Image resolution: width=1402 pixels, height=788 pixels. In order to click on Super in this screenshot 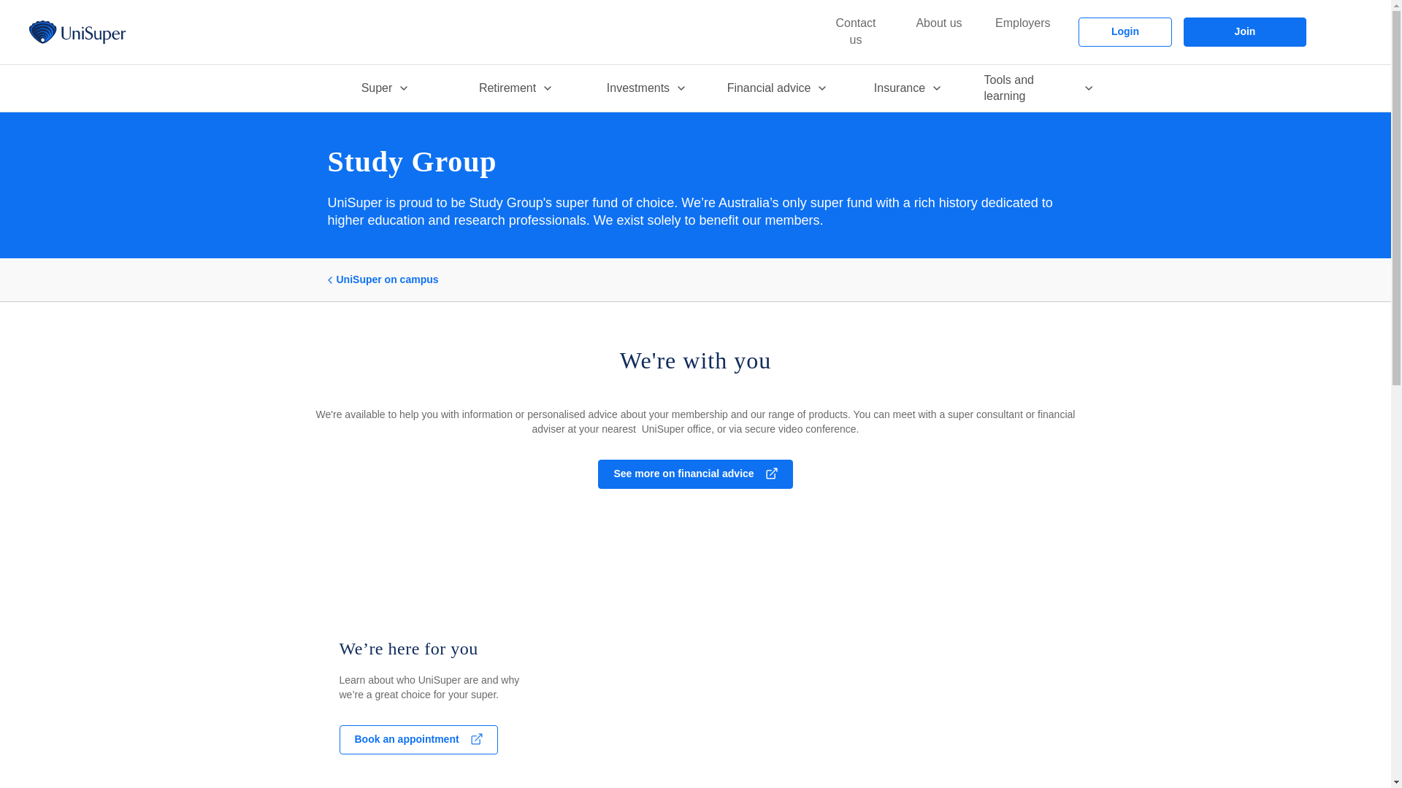, I will do `click(383, 88)`.